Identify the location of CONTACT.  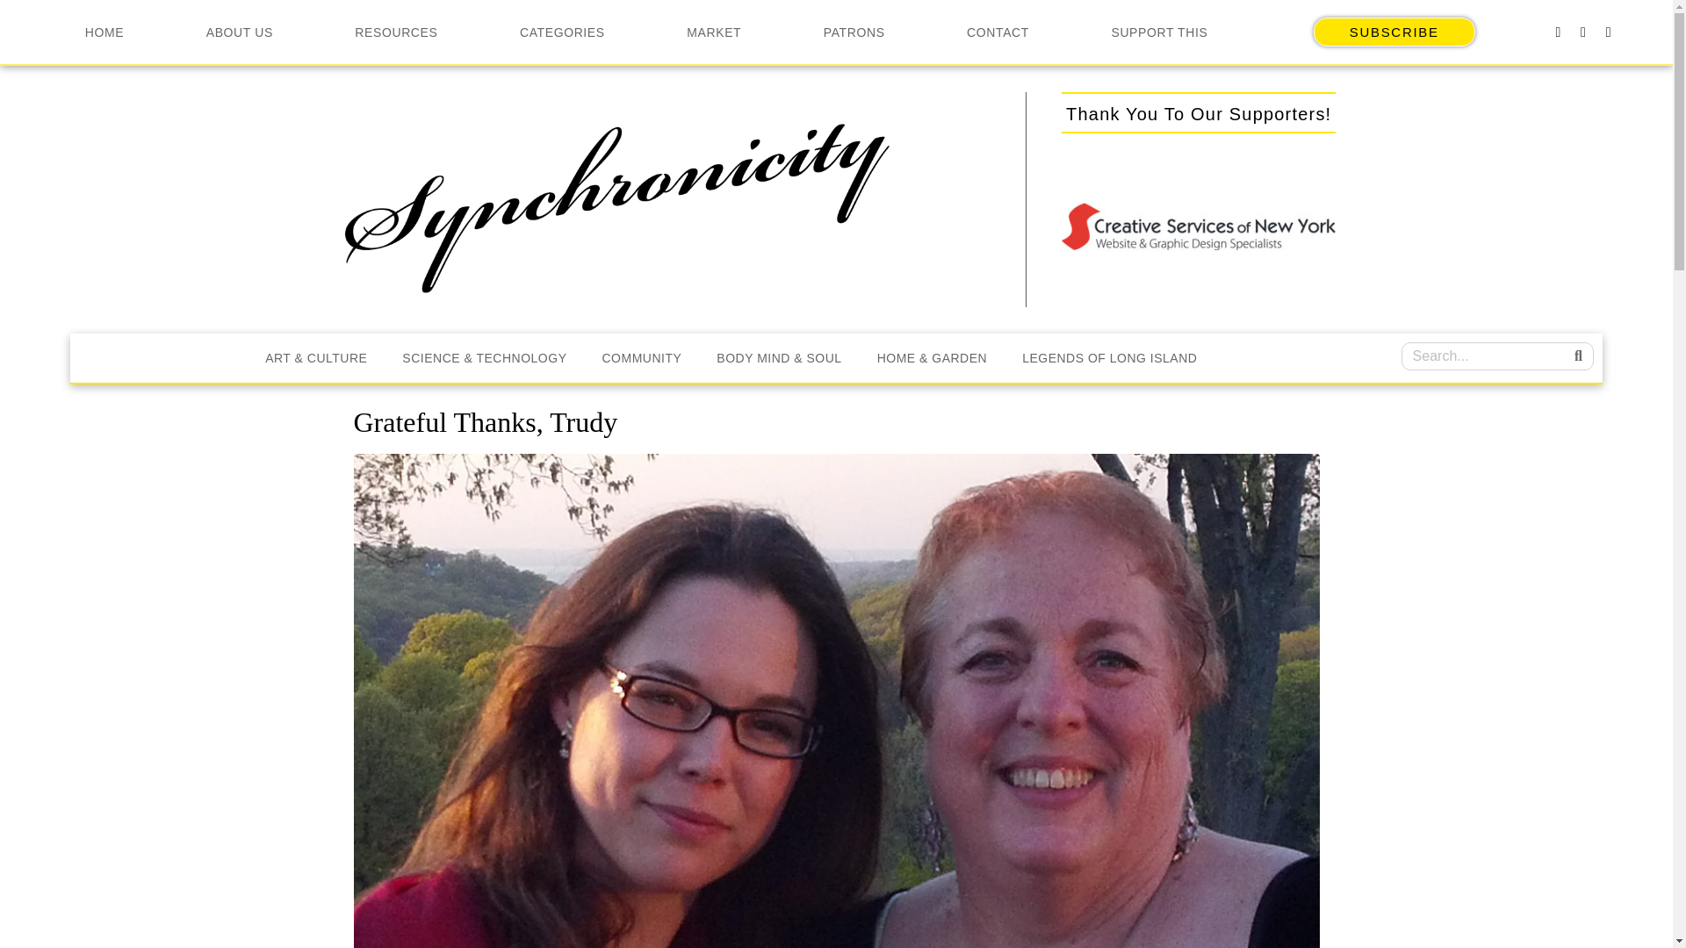
(998, 32).